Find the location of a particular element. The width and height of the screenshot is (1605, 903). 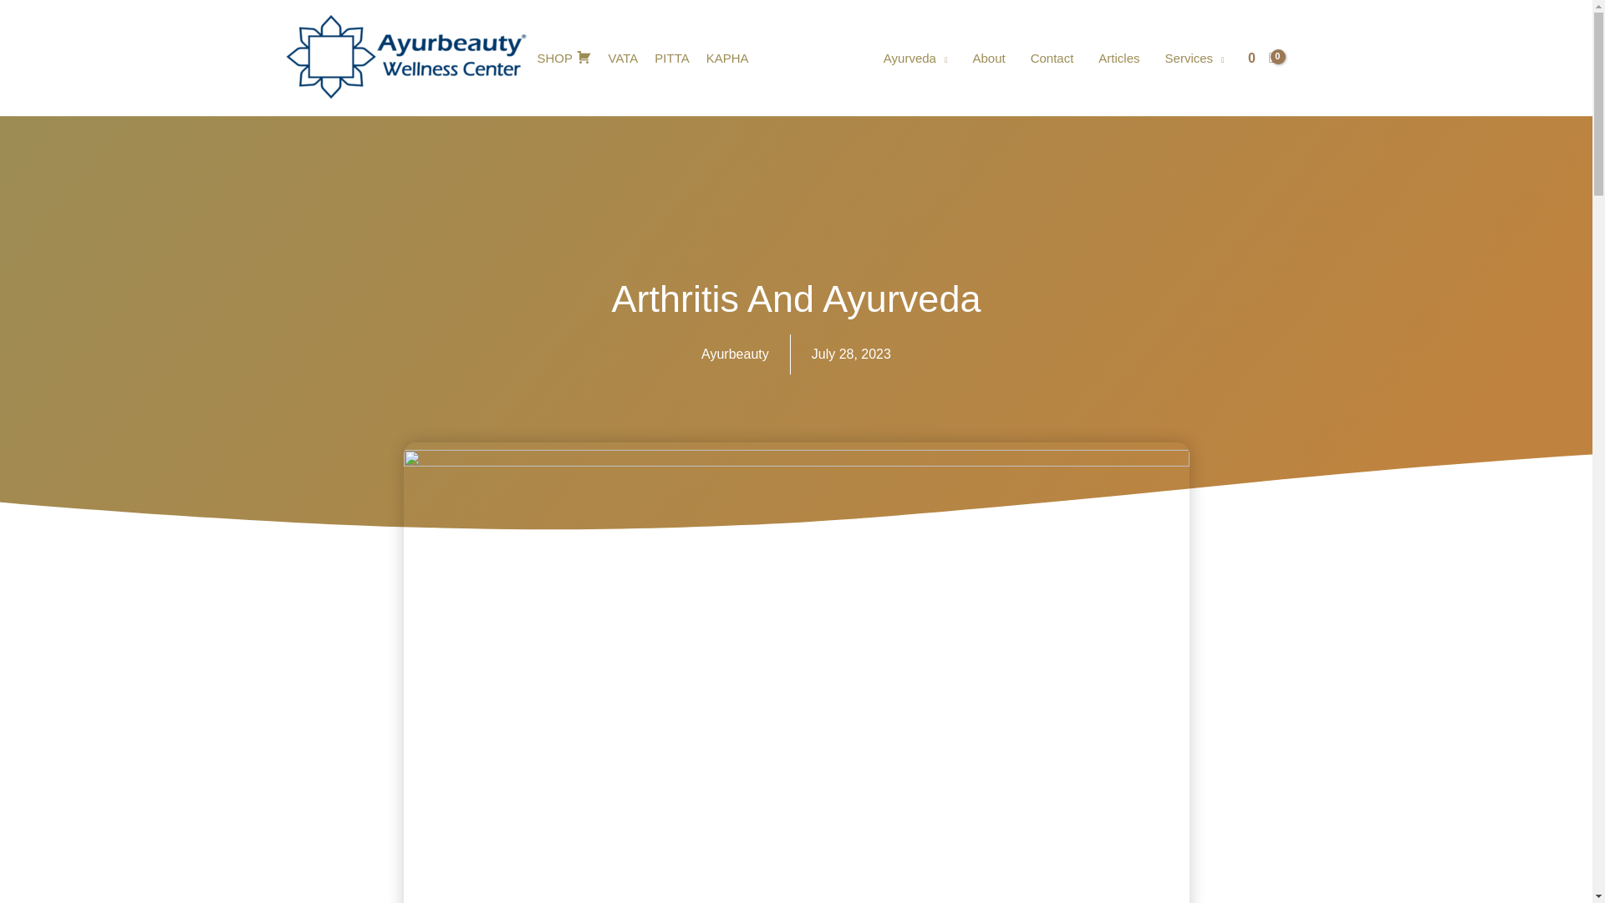

KAPHA is located at coordinates (727, 58).